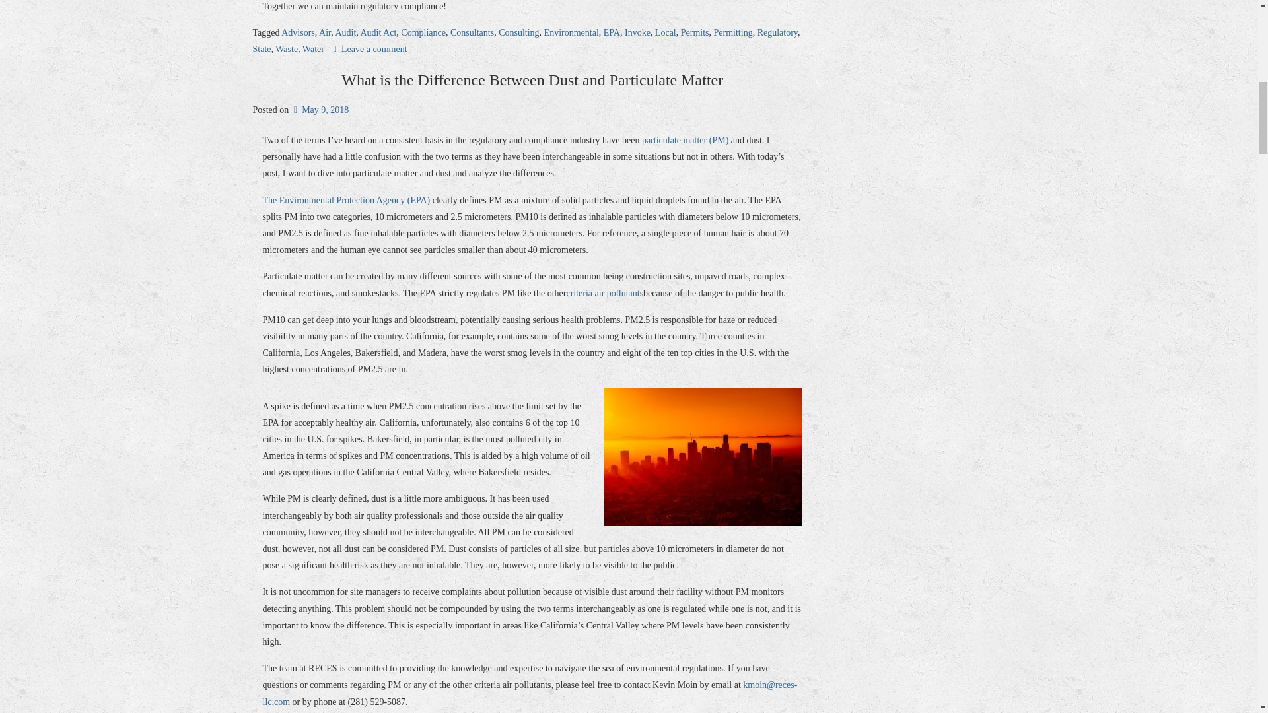 The height and width of the screenshot is (713, 1268). I want to click on Consultants, so click(472, 33).